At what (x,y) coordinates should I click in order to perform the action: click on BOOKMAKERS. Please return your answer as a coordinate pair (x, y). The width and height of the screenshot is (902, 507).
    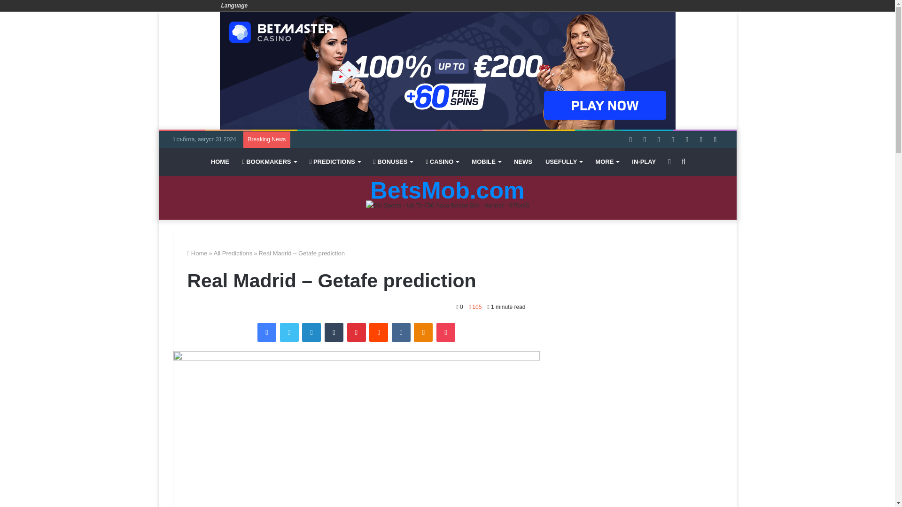
    Looking at the image, I should click on (269, 161).